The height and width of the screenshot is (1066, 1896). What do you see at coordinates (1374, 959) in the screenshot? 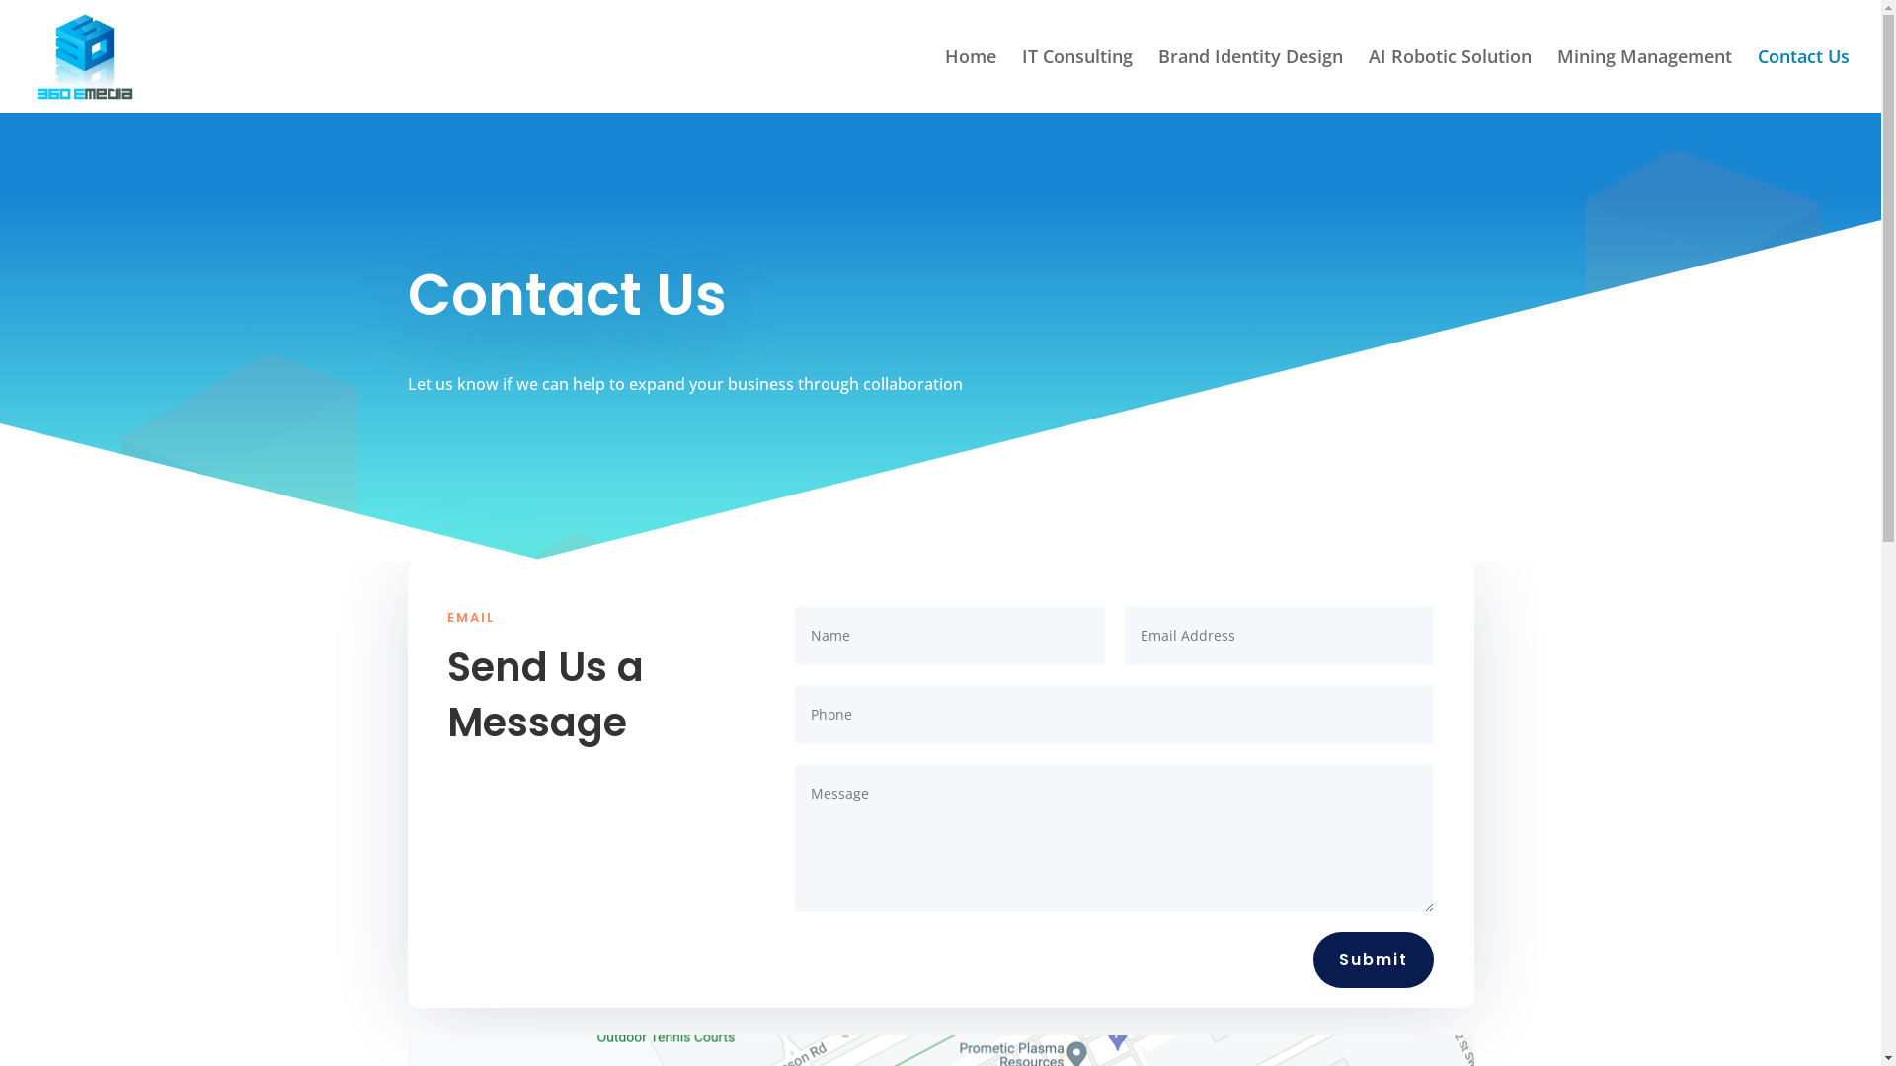
I see `Submit` at bounding box center [1374, 959].